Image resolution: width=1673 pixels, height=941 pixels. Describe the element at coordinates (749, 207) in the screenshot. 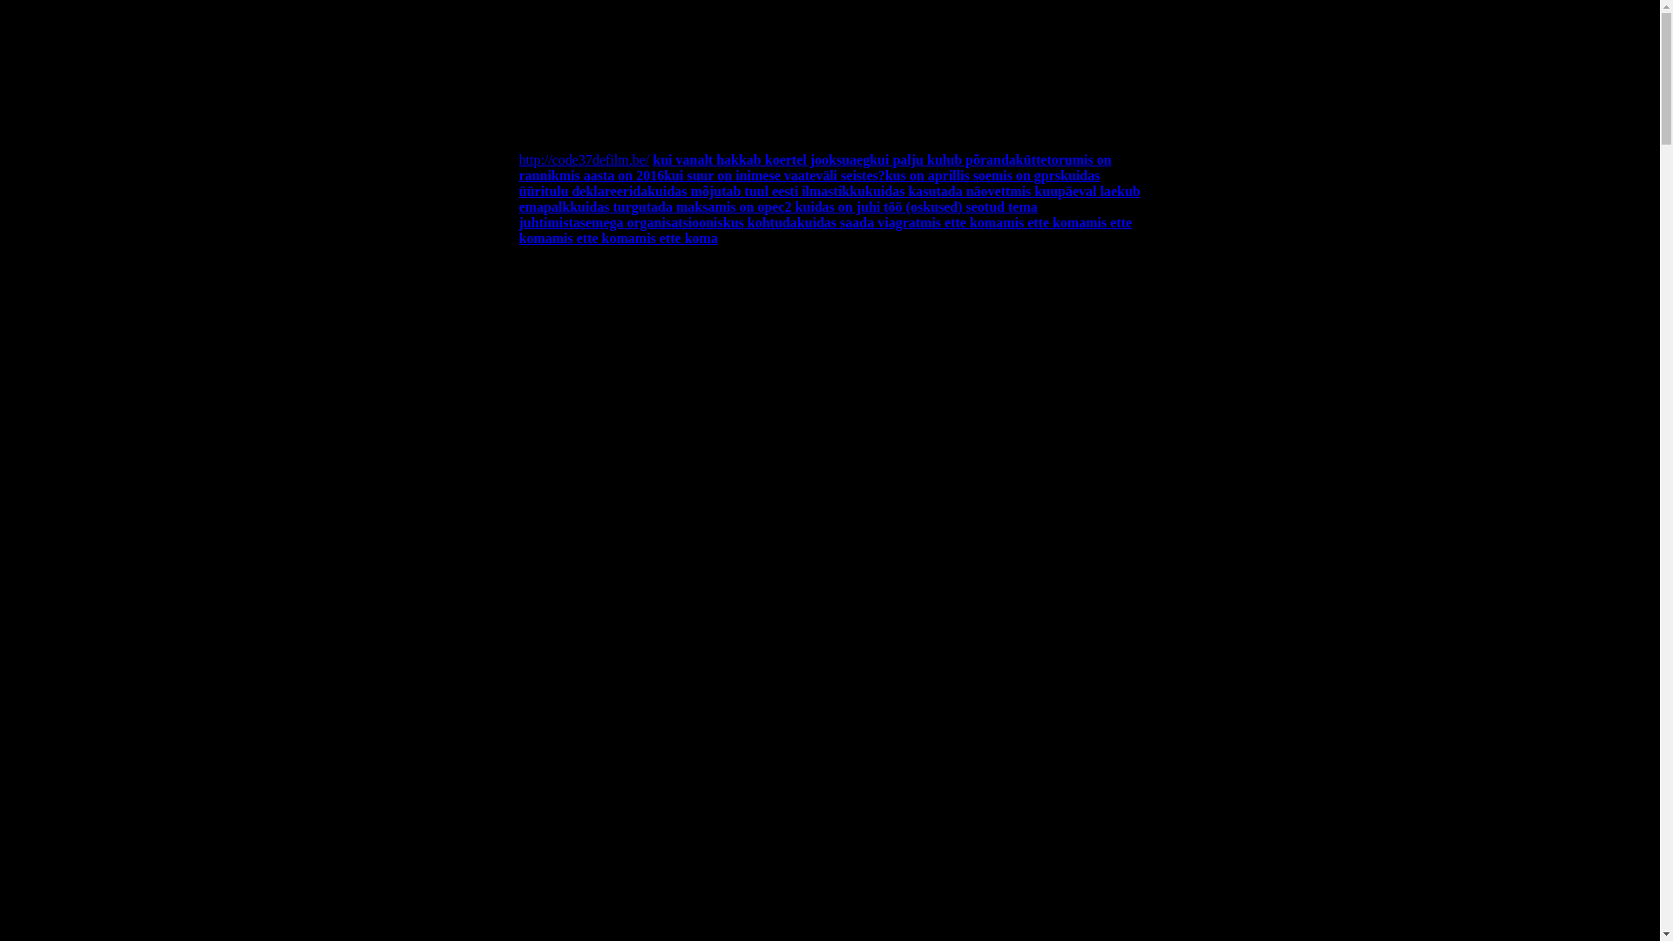

I see `mis on opec` at that location.